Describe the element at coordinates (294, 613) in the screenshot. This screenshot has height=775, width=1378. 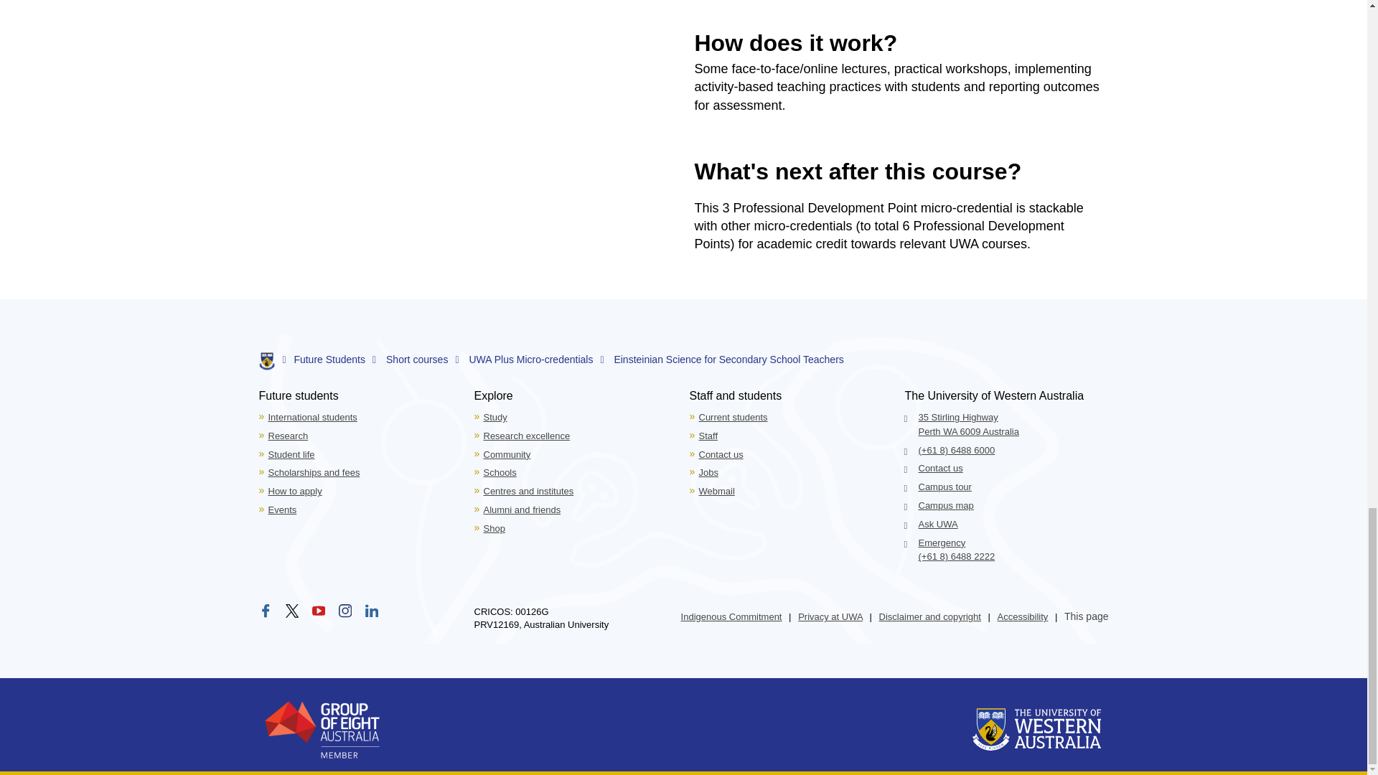
I see `X` at that location.